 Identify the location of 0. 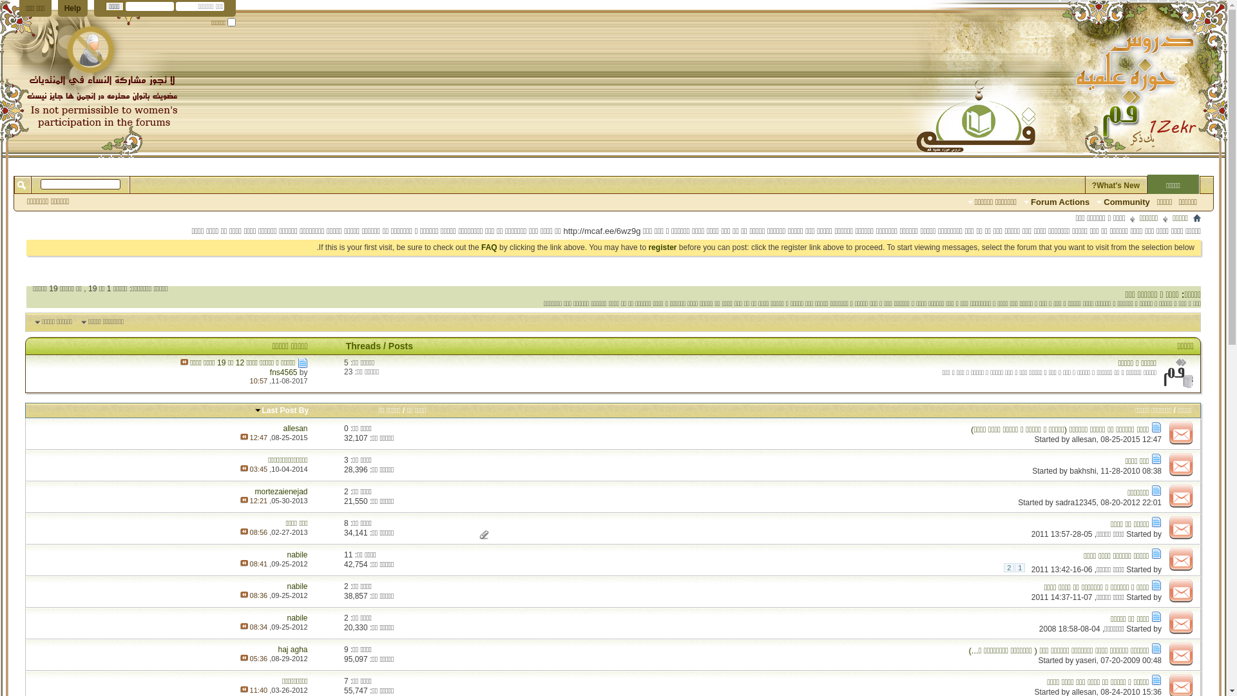
(347, 429).